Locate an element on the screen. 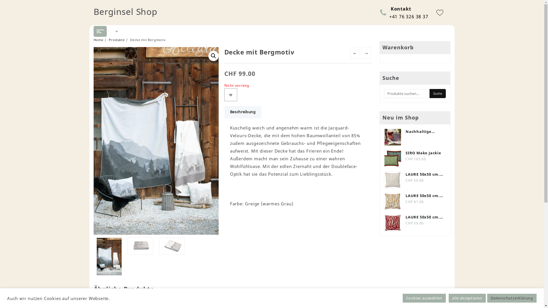 The image size is (548, 308). Beschreibung is located at coordinates (243, 112).